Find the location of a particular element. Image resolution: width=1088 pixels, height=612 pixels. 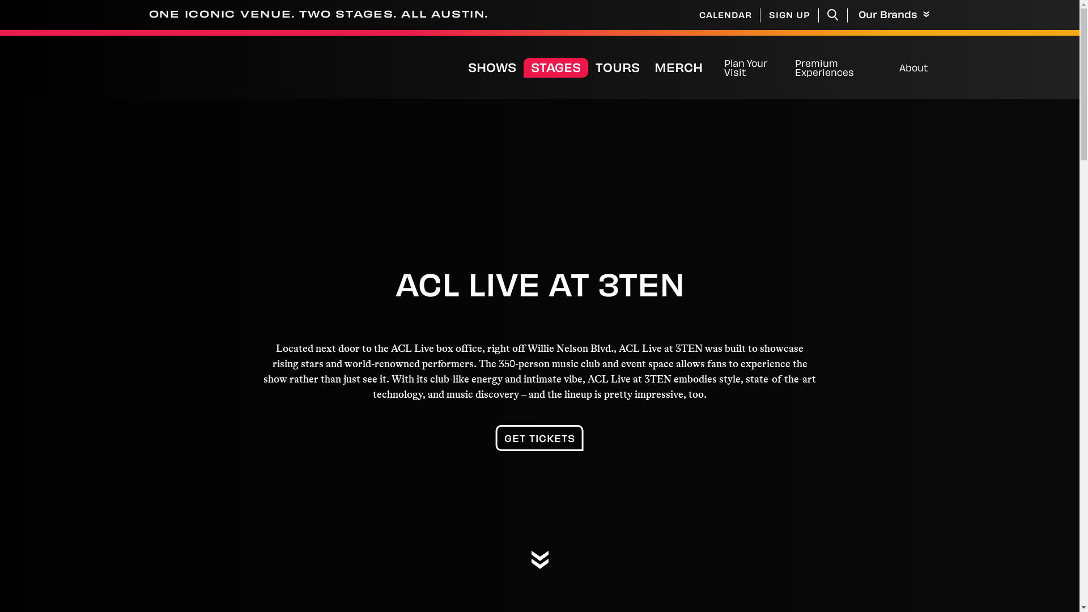

Plan Your Visit is located at coordinates (754, 67).